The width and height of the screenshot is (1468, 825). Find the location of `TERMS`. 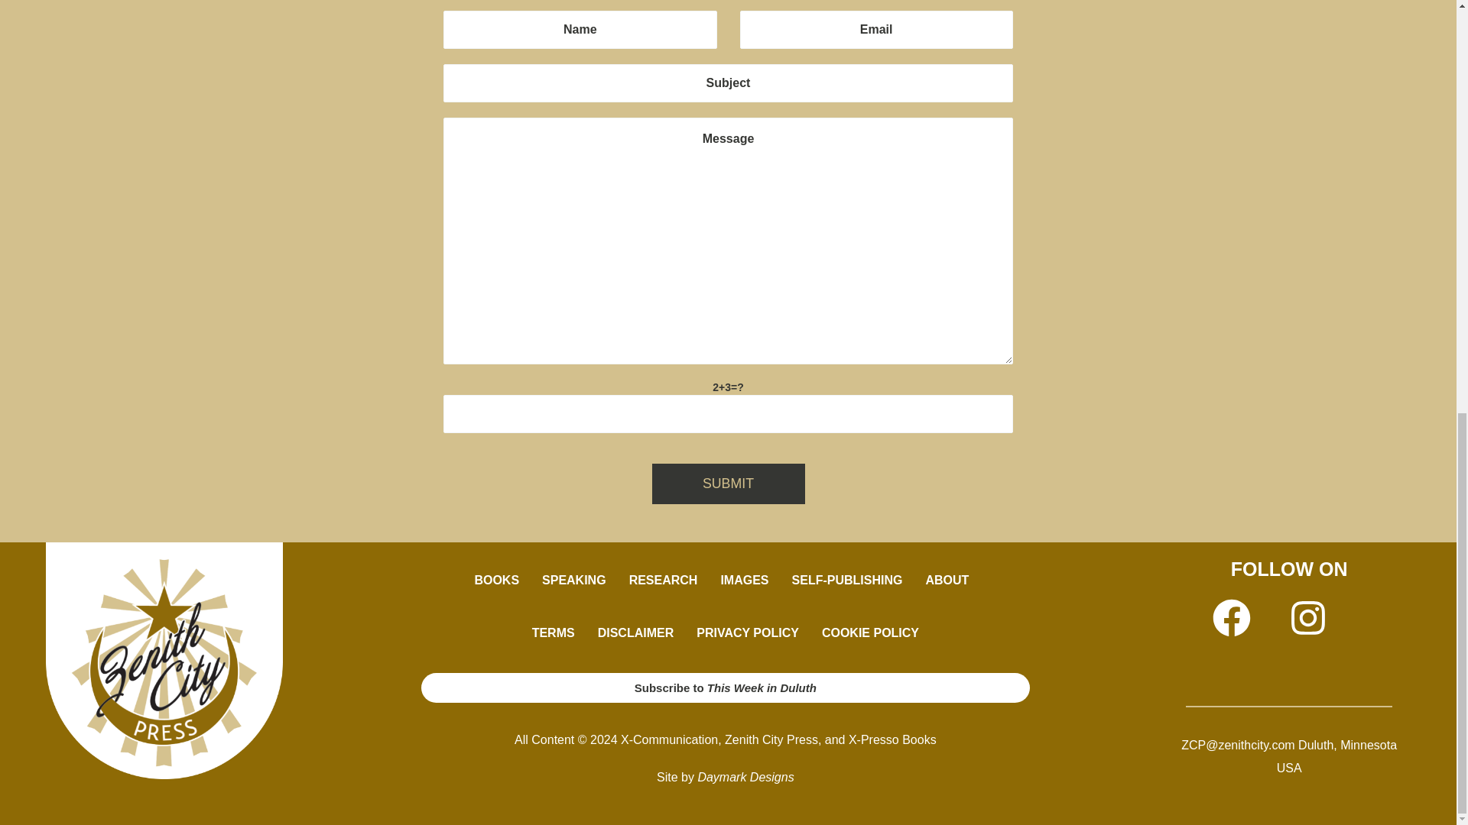

TERMS is located at coordinates (554, 632).